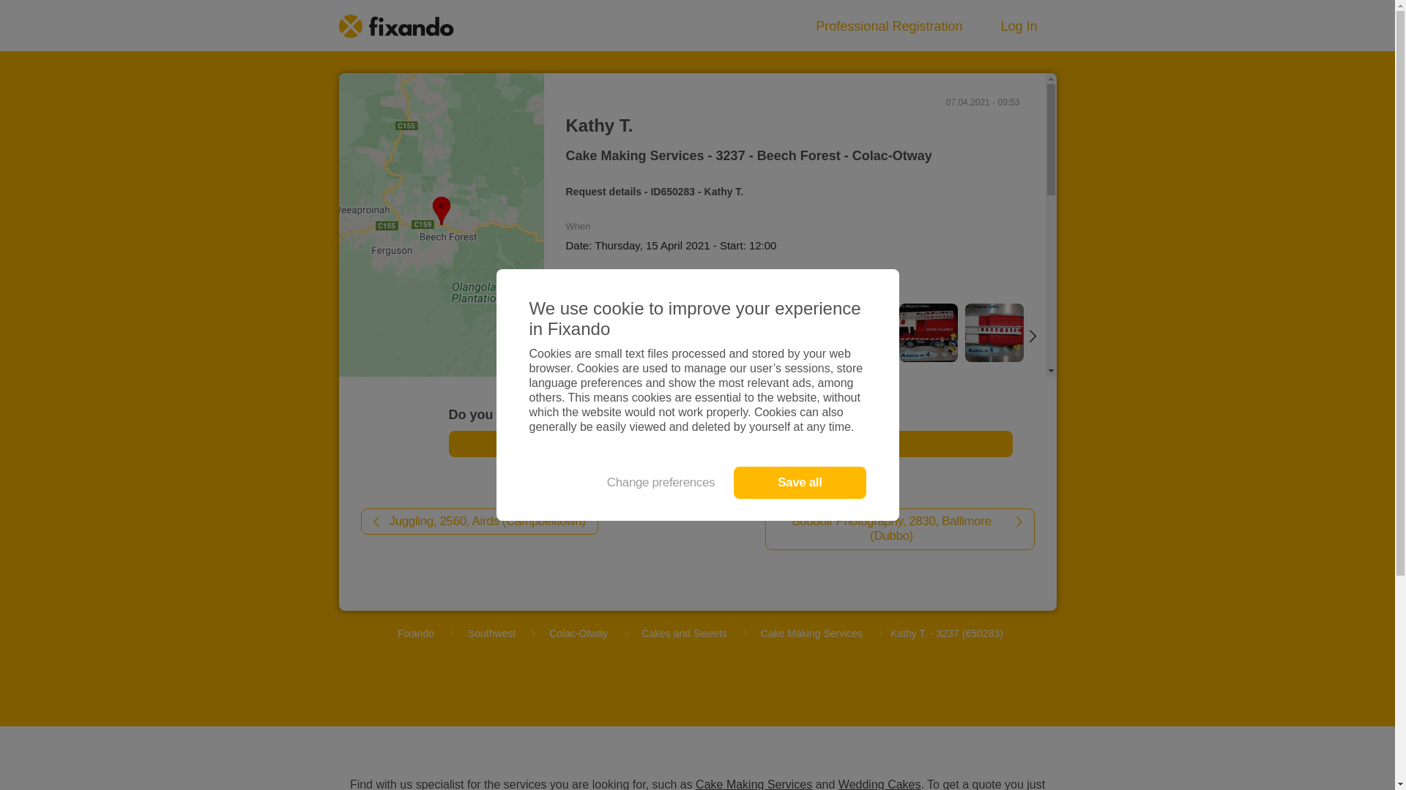 This screenshot has width=1406, height=790. Describe the element at coordinates (1019, 26) in the screenshot. I see `Log In` at that location.